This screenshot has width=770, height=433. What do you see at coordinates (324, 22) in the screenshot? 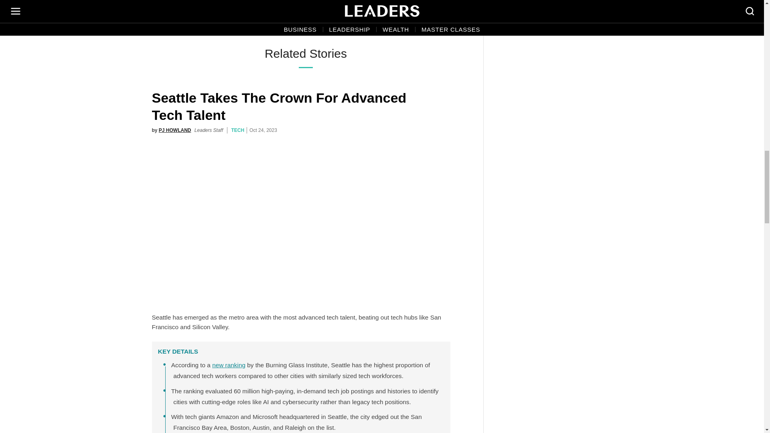
I see `Share via Email` at bounding box center [324, 22].